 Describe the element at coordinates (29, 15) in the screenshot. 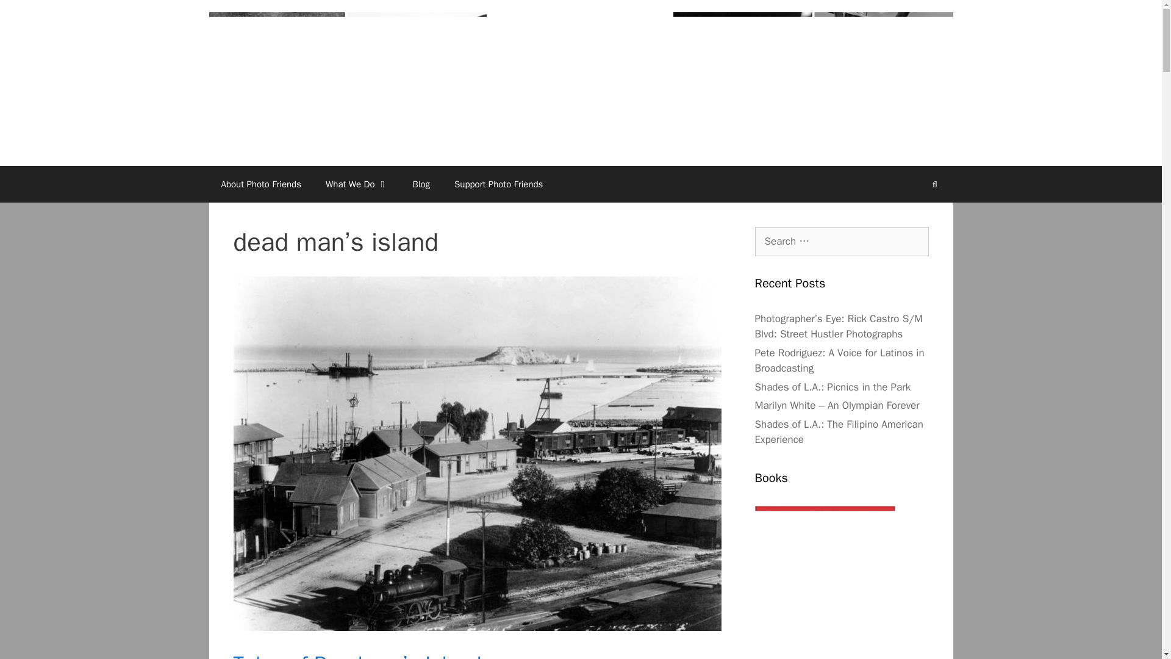

I see `Search` at that location.